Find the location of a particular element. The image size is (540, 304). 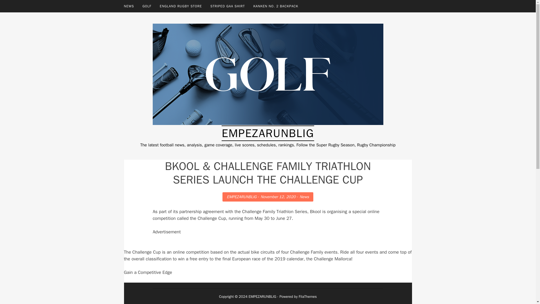

STRIPED GAA SHIRT is located at coordinates (228, 6).